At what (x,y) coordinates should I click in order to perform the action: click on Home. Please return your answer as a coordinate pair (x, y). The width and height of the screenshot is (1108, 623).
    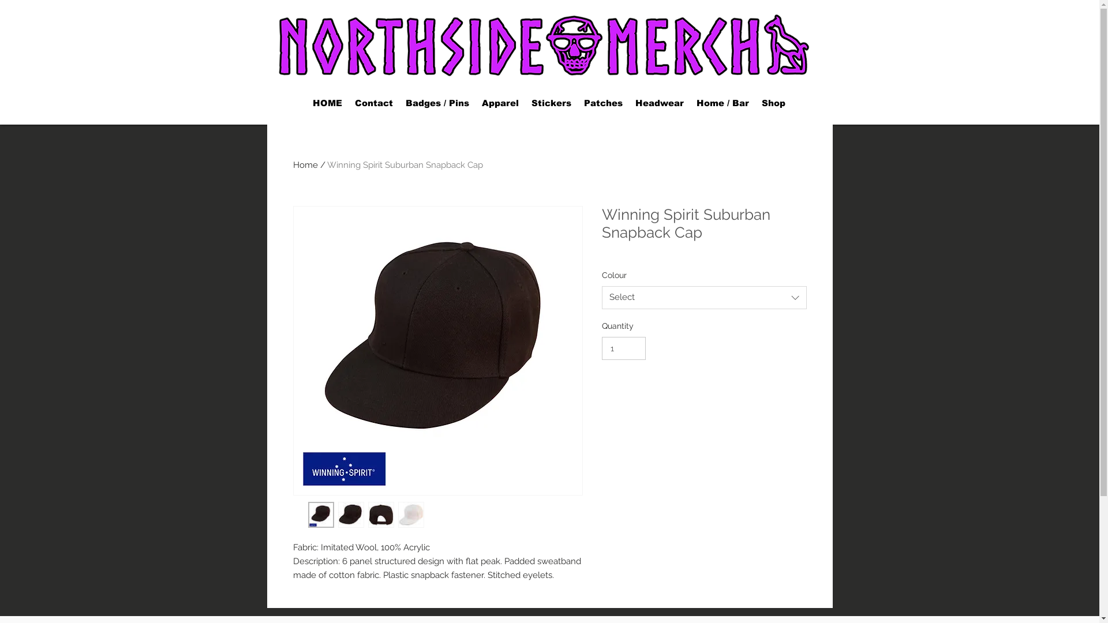
    Looking at the image, I should click on (306, 165).